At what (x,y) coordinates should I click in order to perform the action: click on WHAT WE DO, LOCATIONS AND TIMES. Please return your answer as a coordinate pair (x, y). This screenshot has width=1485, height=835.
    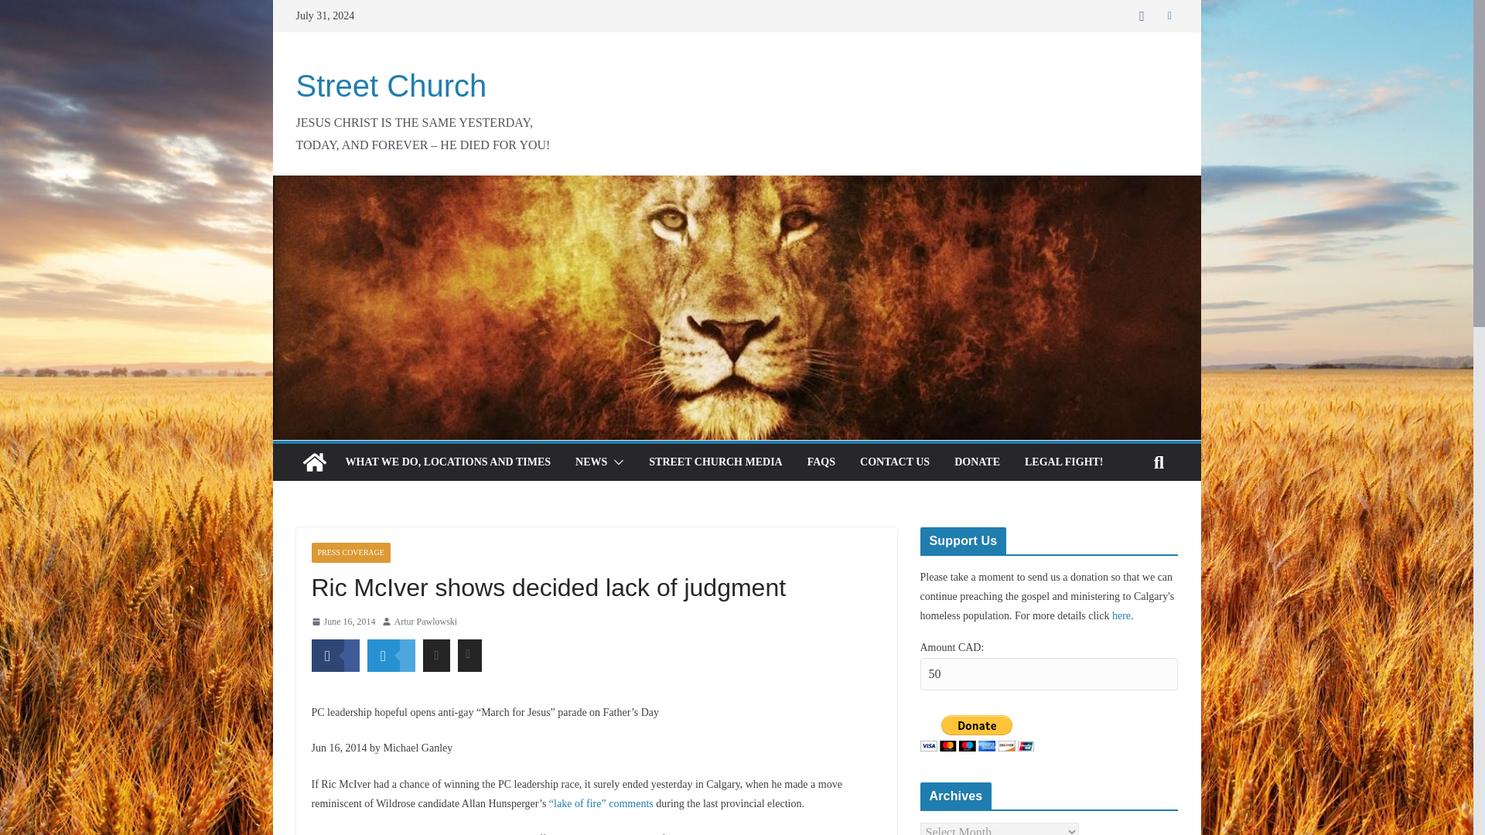
    Looking at the image, I should click on (447, 462).